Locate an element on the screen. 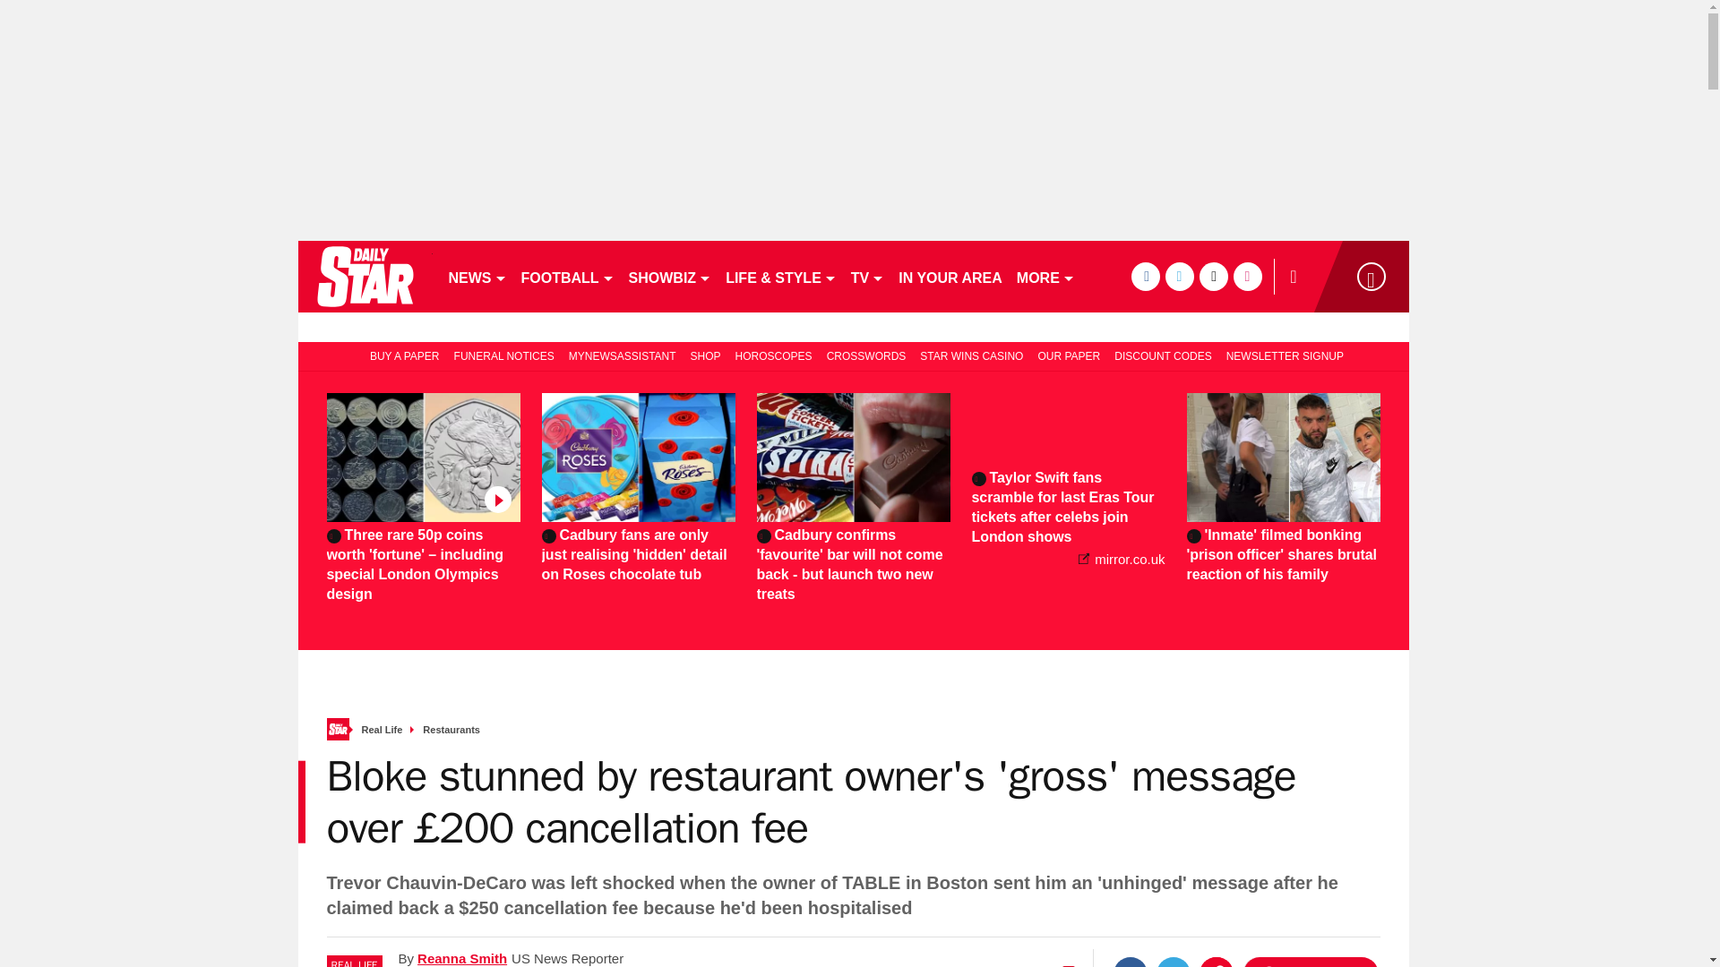  NEWS is located at coordinates (477, 276).